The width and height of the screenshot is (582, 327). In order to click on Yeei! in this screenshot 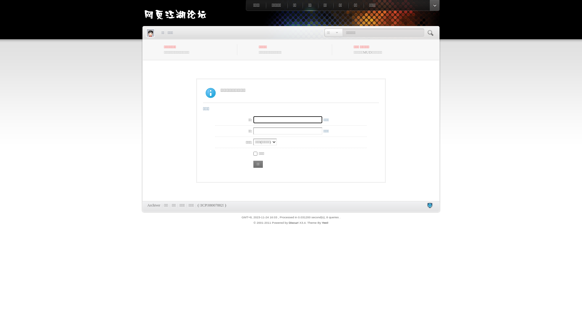, I will do `click(325, 223)`.